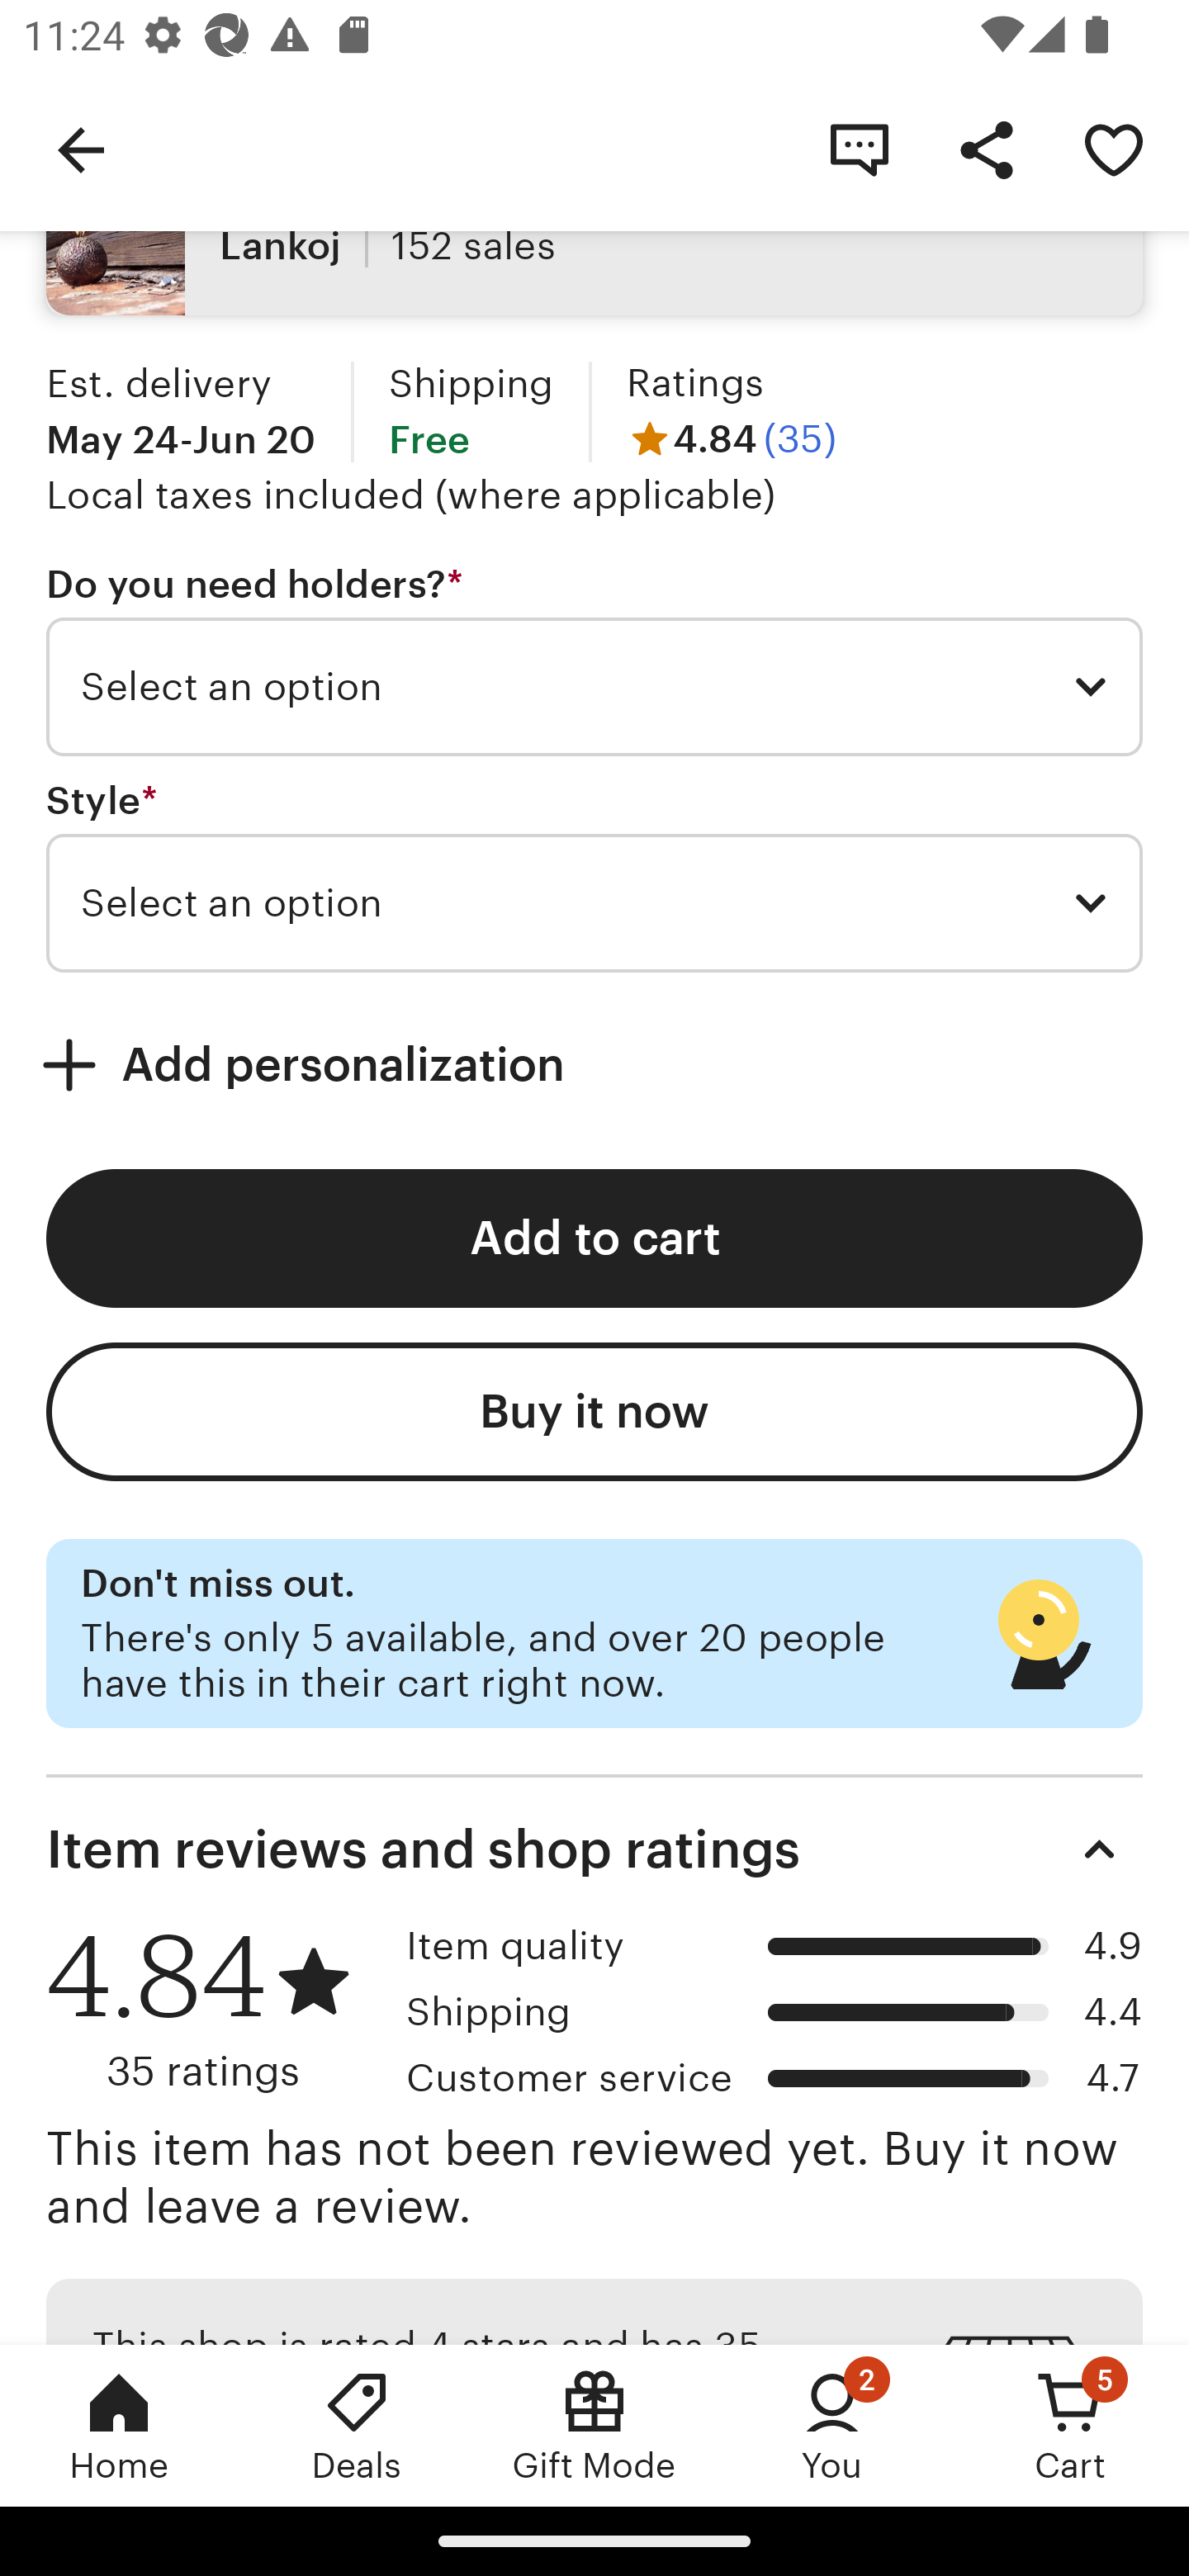 The height and width of the screenshot is (2576, 1189). What do you see at coordinates (594, 1065) in the screenshot?
I see `Add personalization Add personalization Required` at bounding box center [594, 1065].